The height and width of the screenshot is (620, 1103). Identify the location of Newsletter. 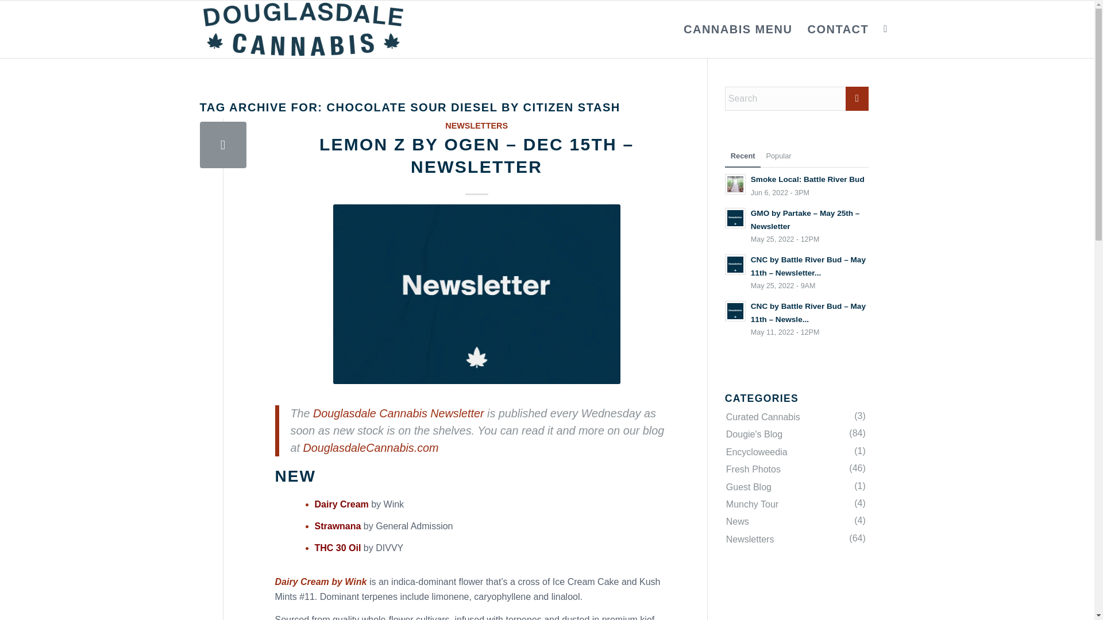
(223, 145).